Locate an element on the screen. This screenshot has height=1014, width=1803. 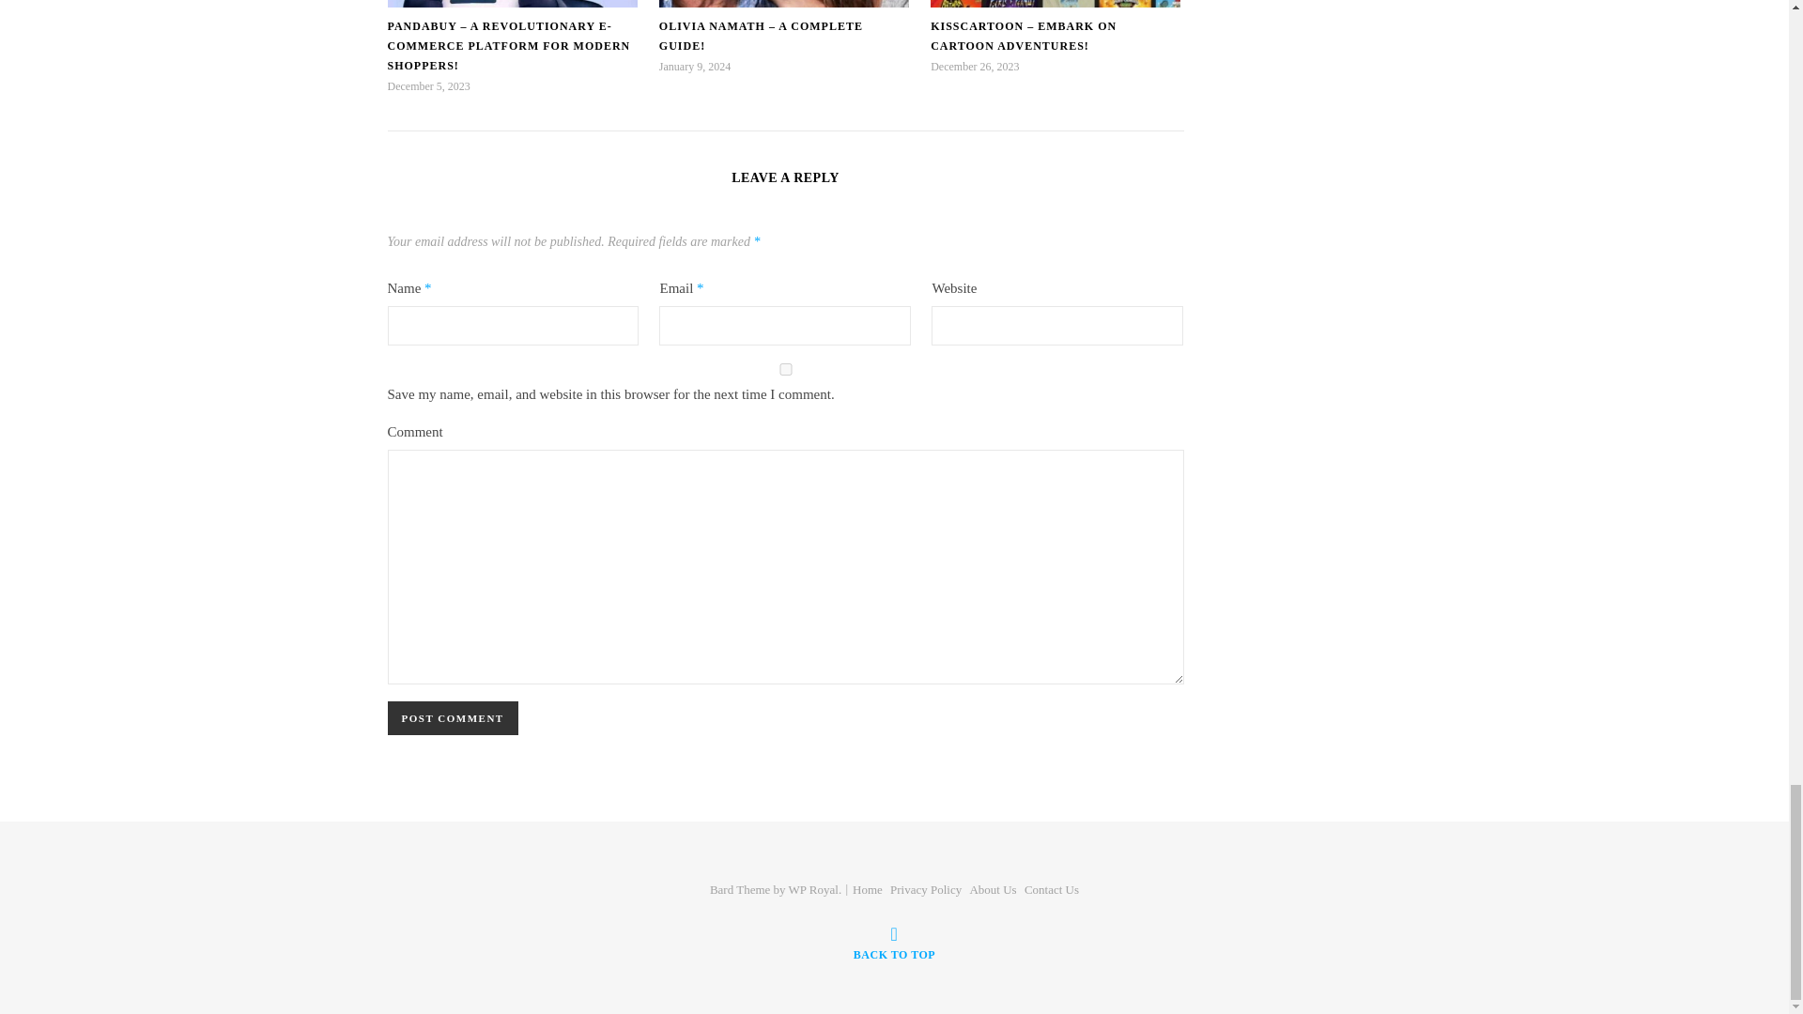
Post Comment is located at coordinates (453, 718).